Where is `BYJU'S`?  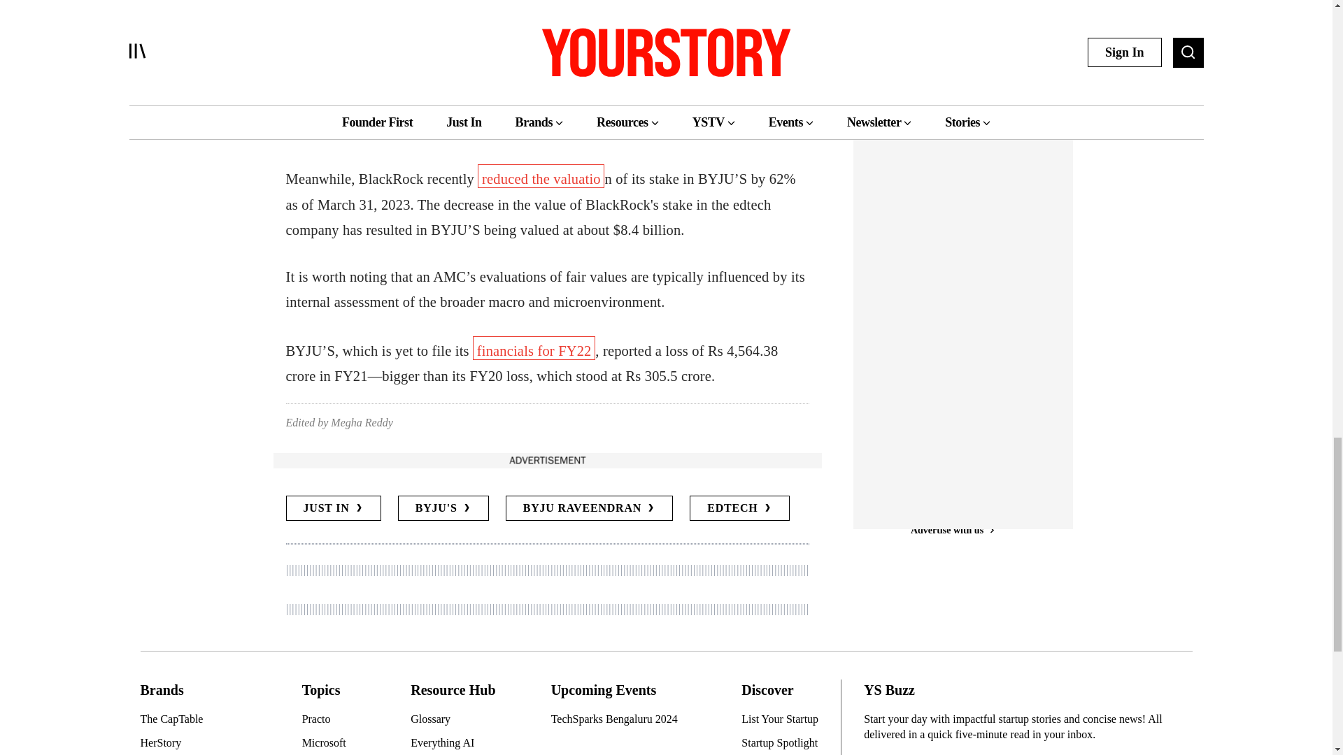
BYJU'S is located at coordinates (443, 508).